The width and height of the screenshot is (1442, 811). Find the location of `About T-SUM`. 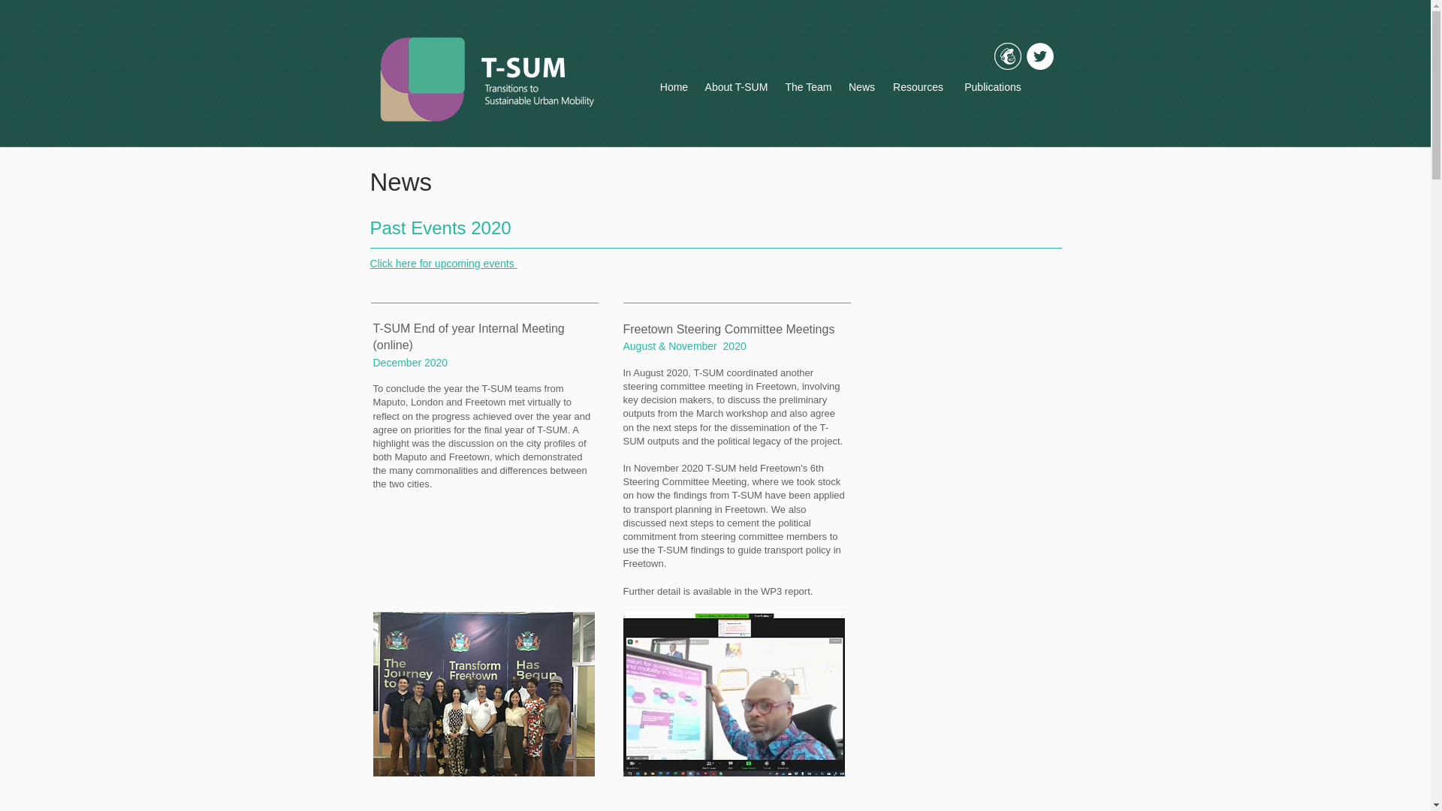

About T-SUM is located at coordinates (736, 87).